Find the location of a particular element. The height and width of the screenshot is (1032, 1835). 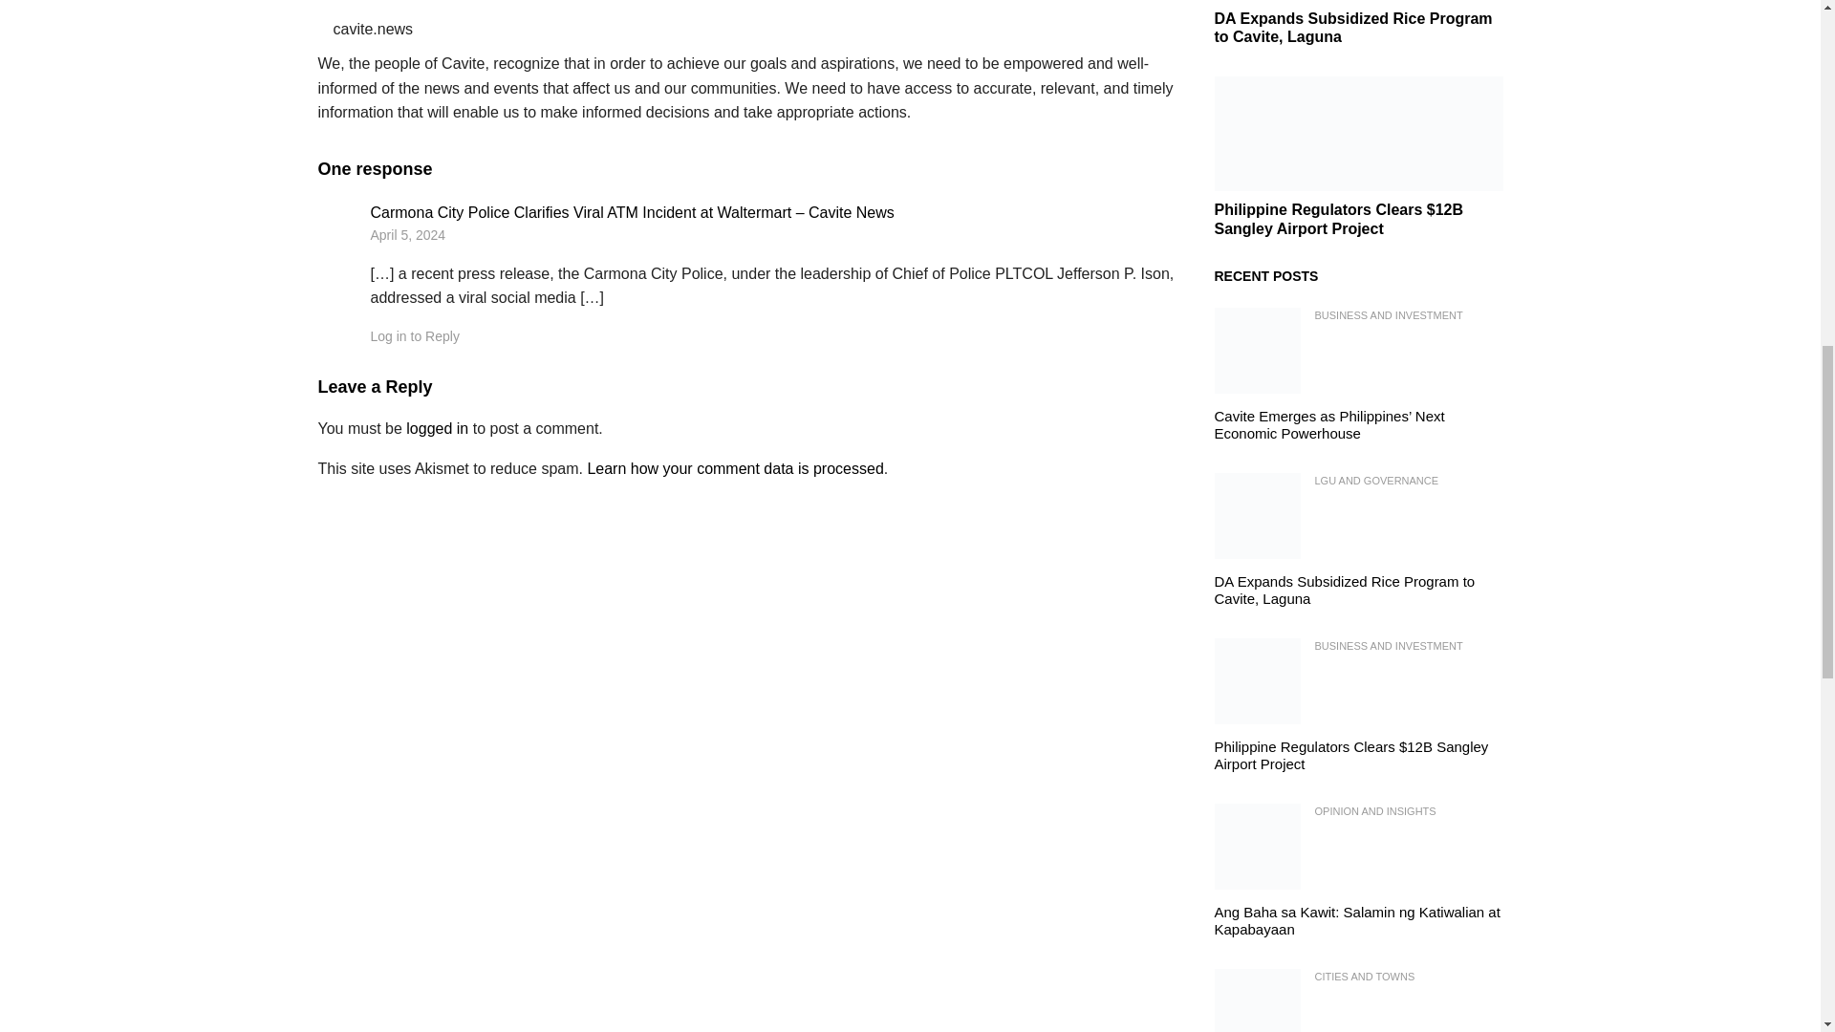

Log in to Reply is located at coordinates (415, 336).